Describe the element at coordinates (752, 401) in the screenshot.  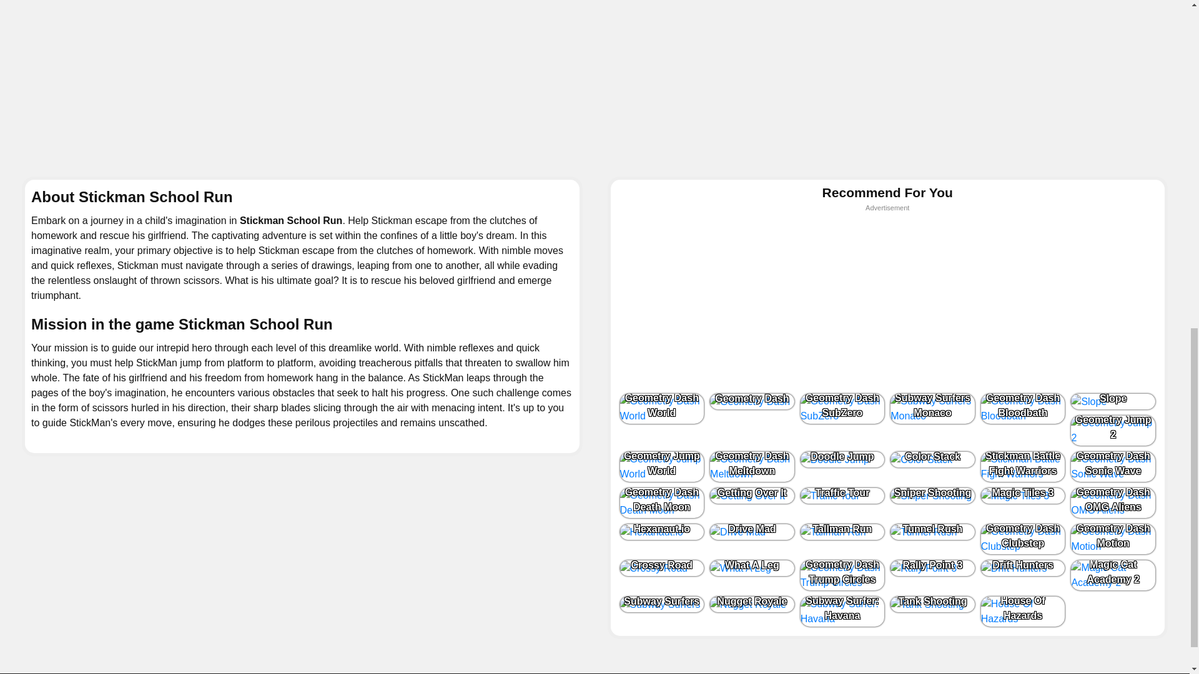
I see `Geometry Dash` at that location.